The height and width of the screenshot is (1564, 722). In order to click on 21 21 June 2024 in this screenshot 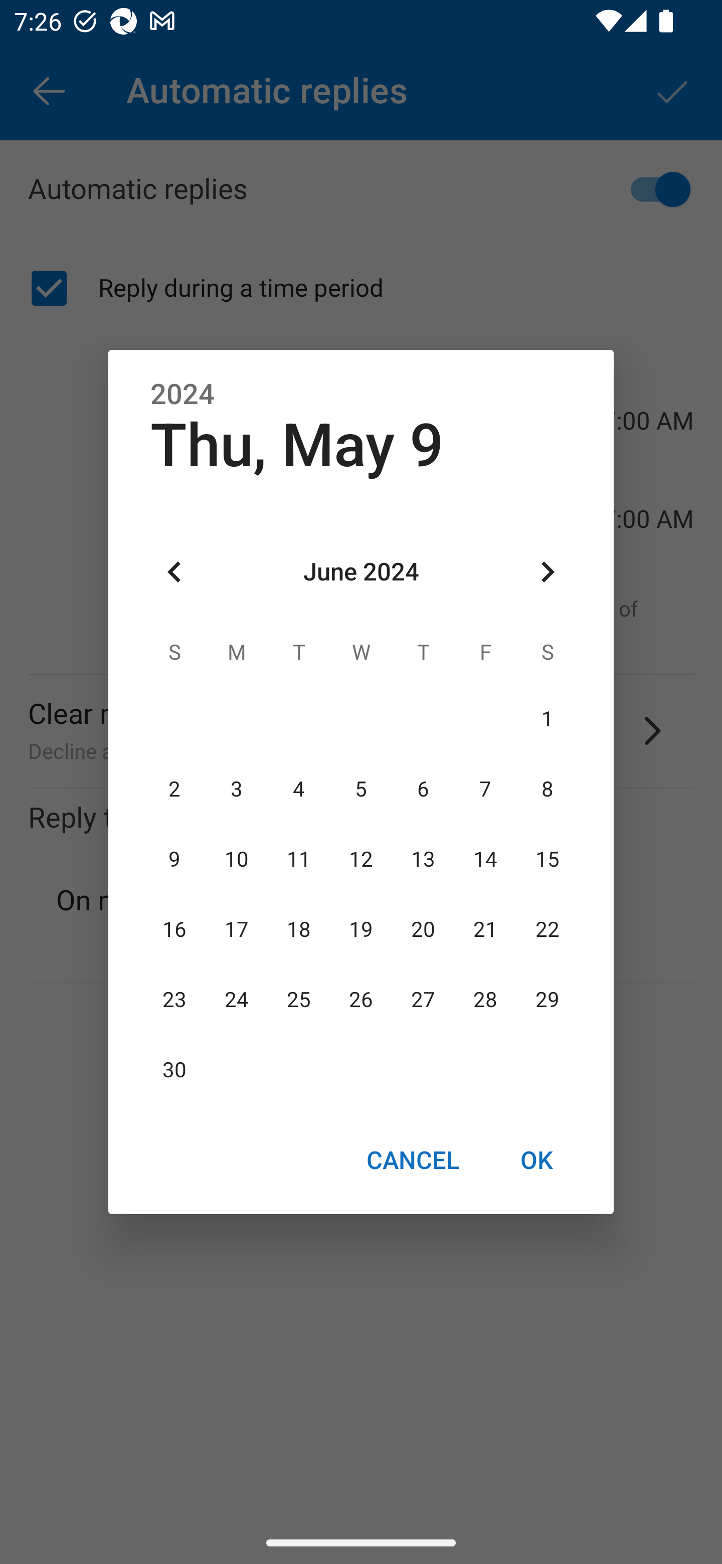, I will do `click(485, 929)`.